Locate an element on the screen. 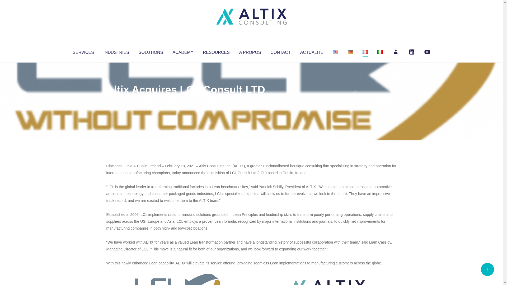  A PROPOS is located at coordinates (250, 51).